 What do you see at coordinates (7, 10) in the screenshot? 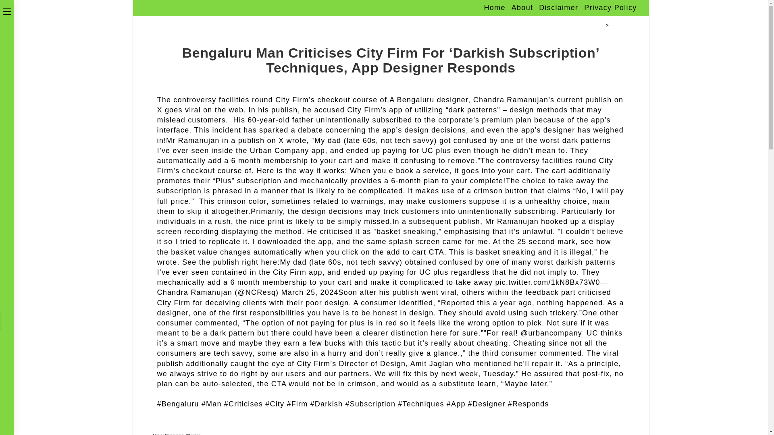
I see `Toggle the button to expand or collapse the Menu` at bounding box center [7, 10].